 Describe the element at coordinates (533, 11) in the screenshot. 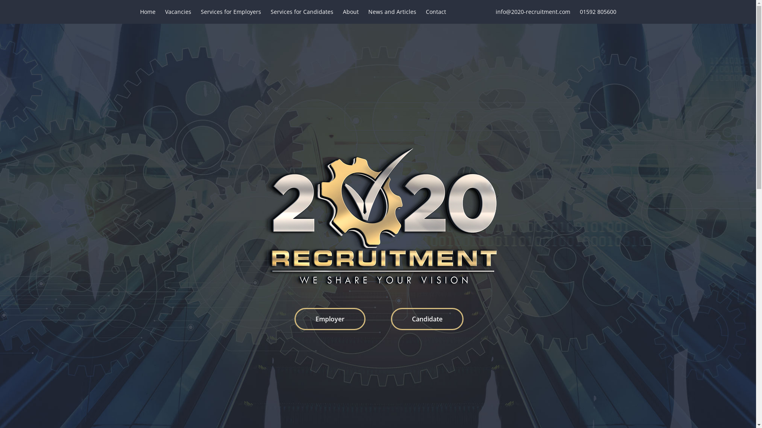

I see `info@2020-recruitment.com` at that location.